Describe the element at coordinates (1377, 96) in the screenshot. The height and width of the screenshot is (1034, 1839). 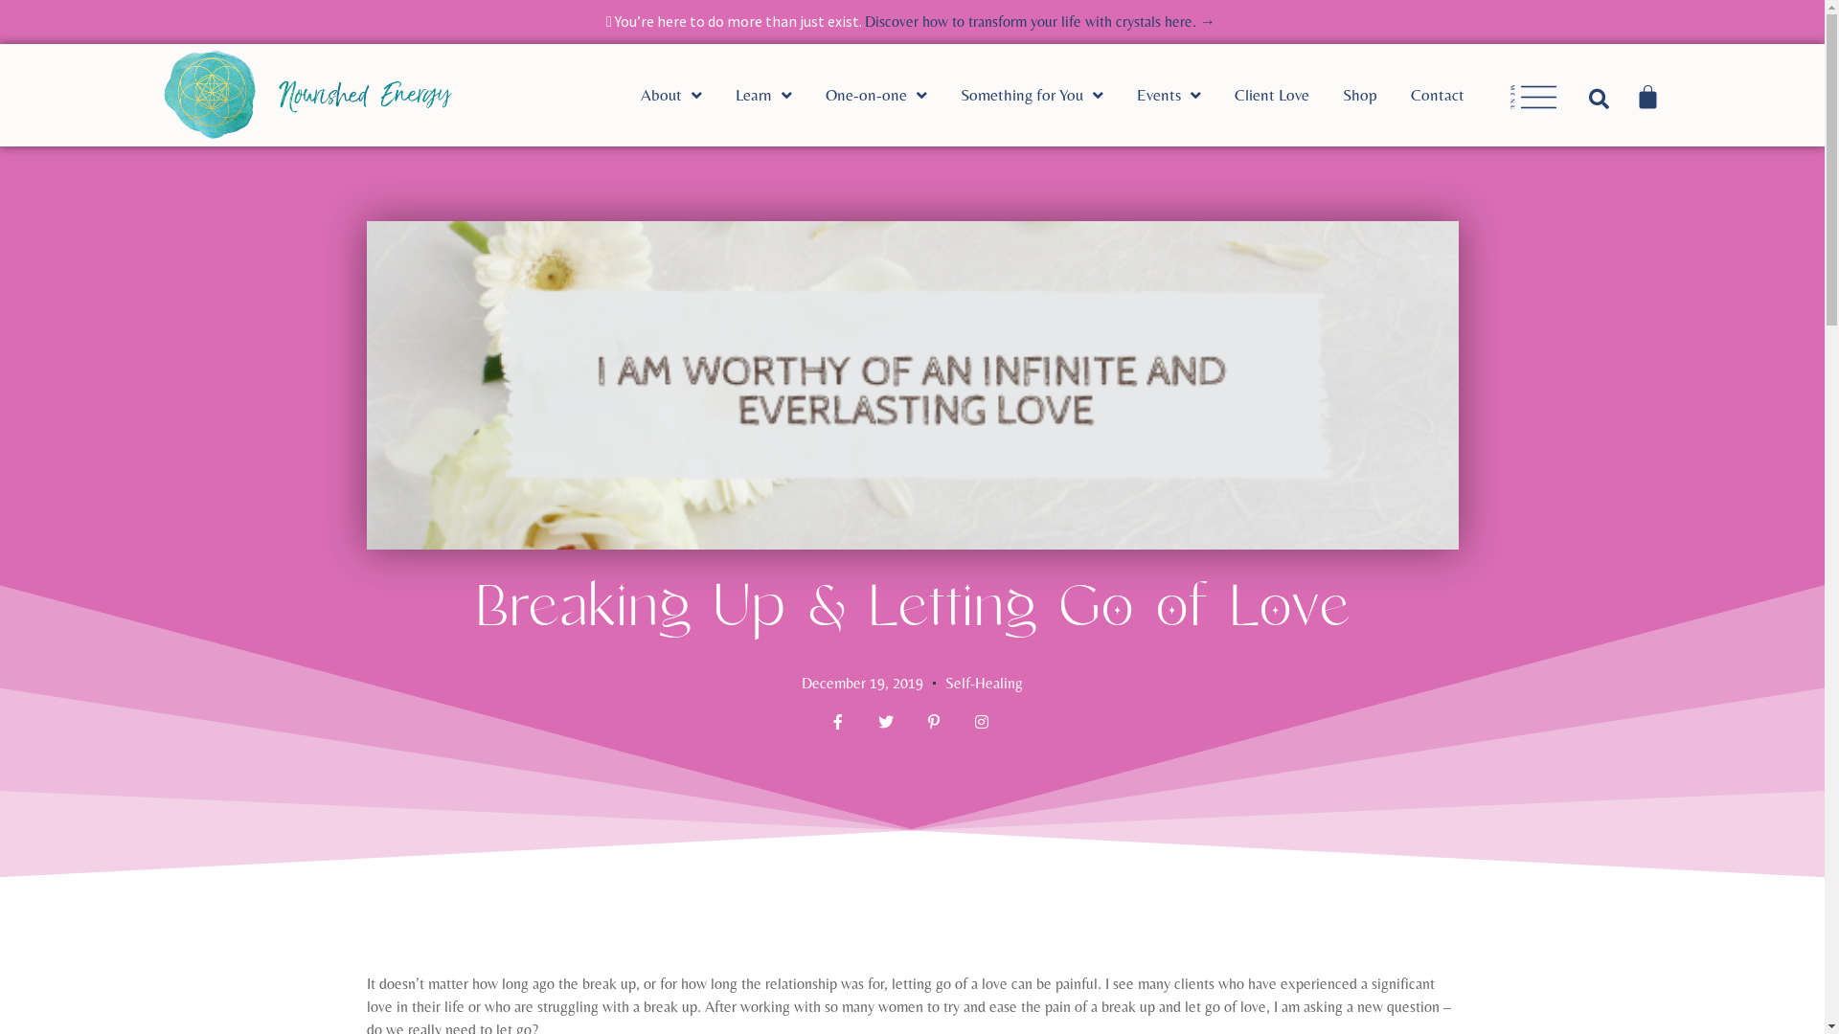
I see `Shop` at that location.